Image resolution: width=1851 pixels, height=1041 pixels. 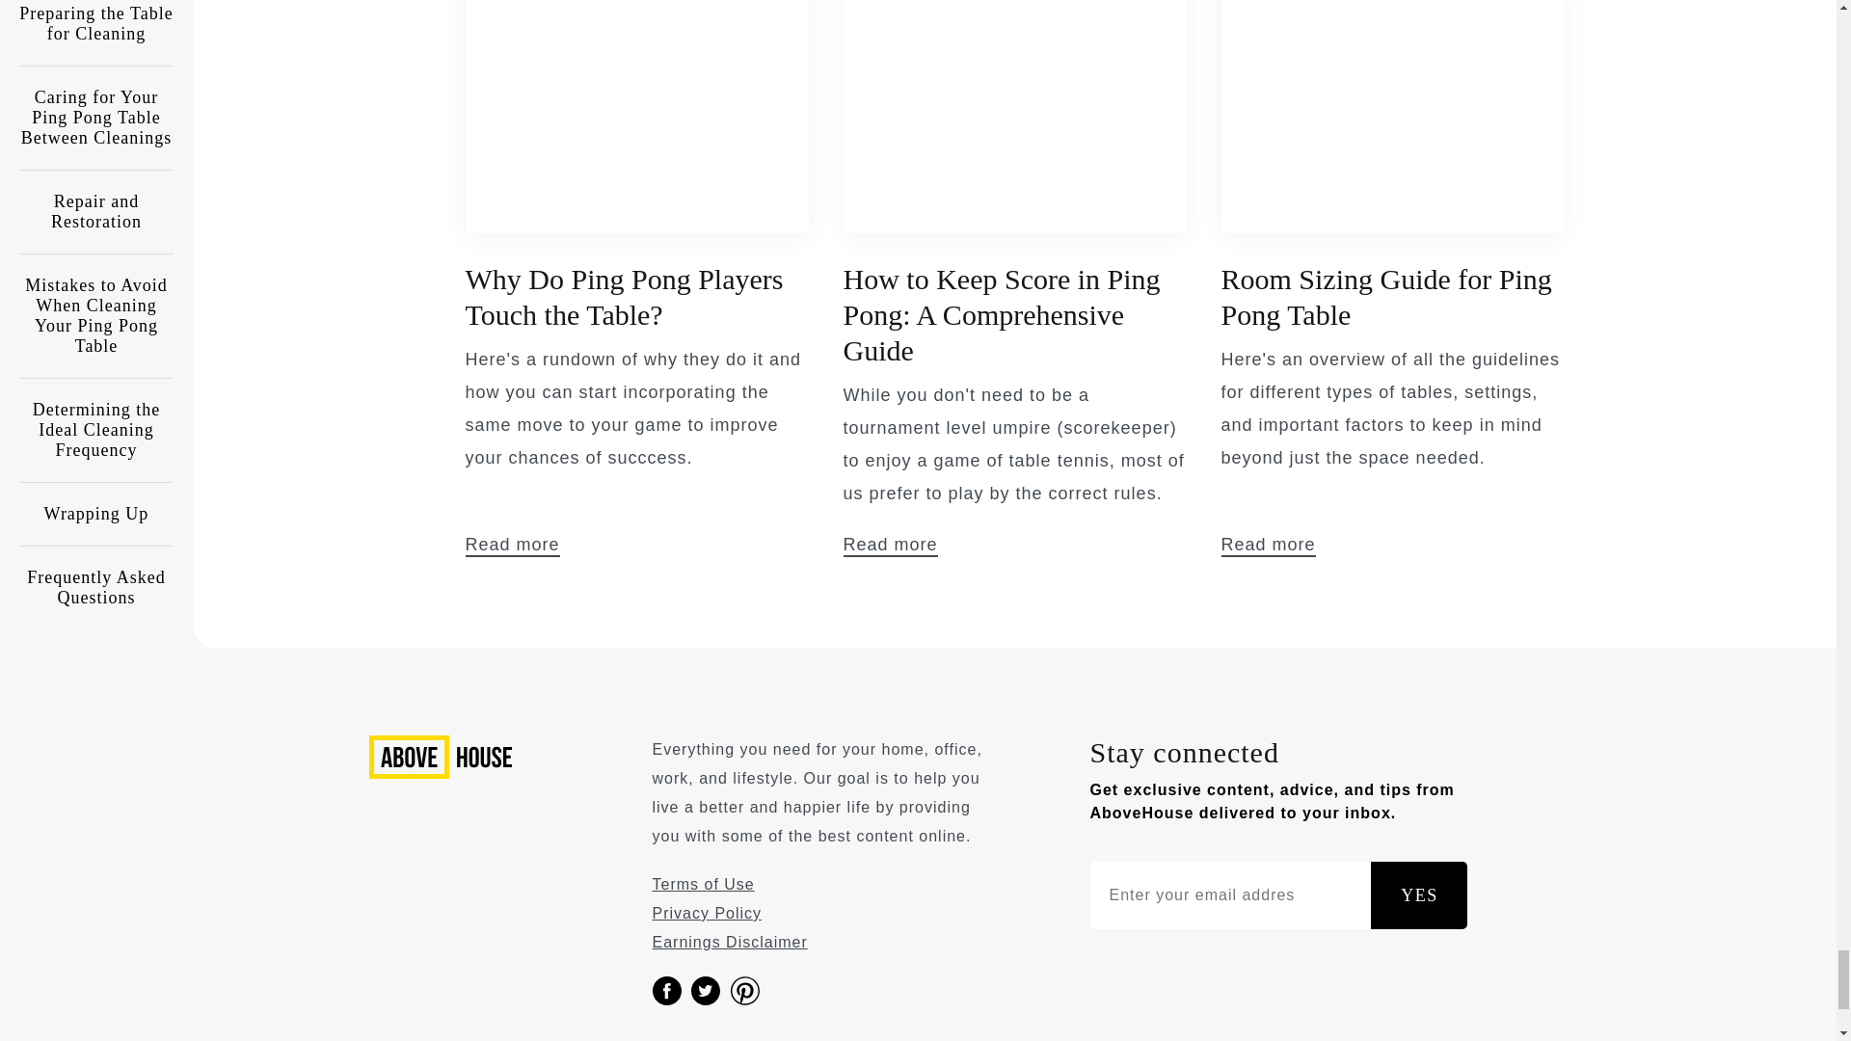 I want to click on Read more, so click(x=511, y=546).